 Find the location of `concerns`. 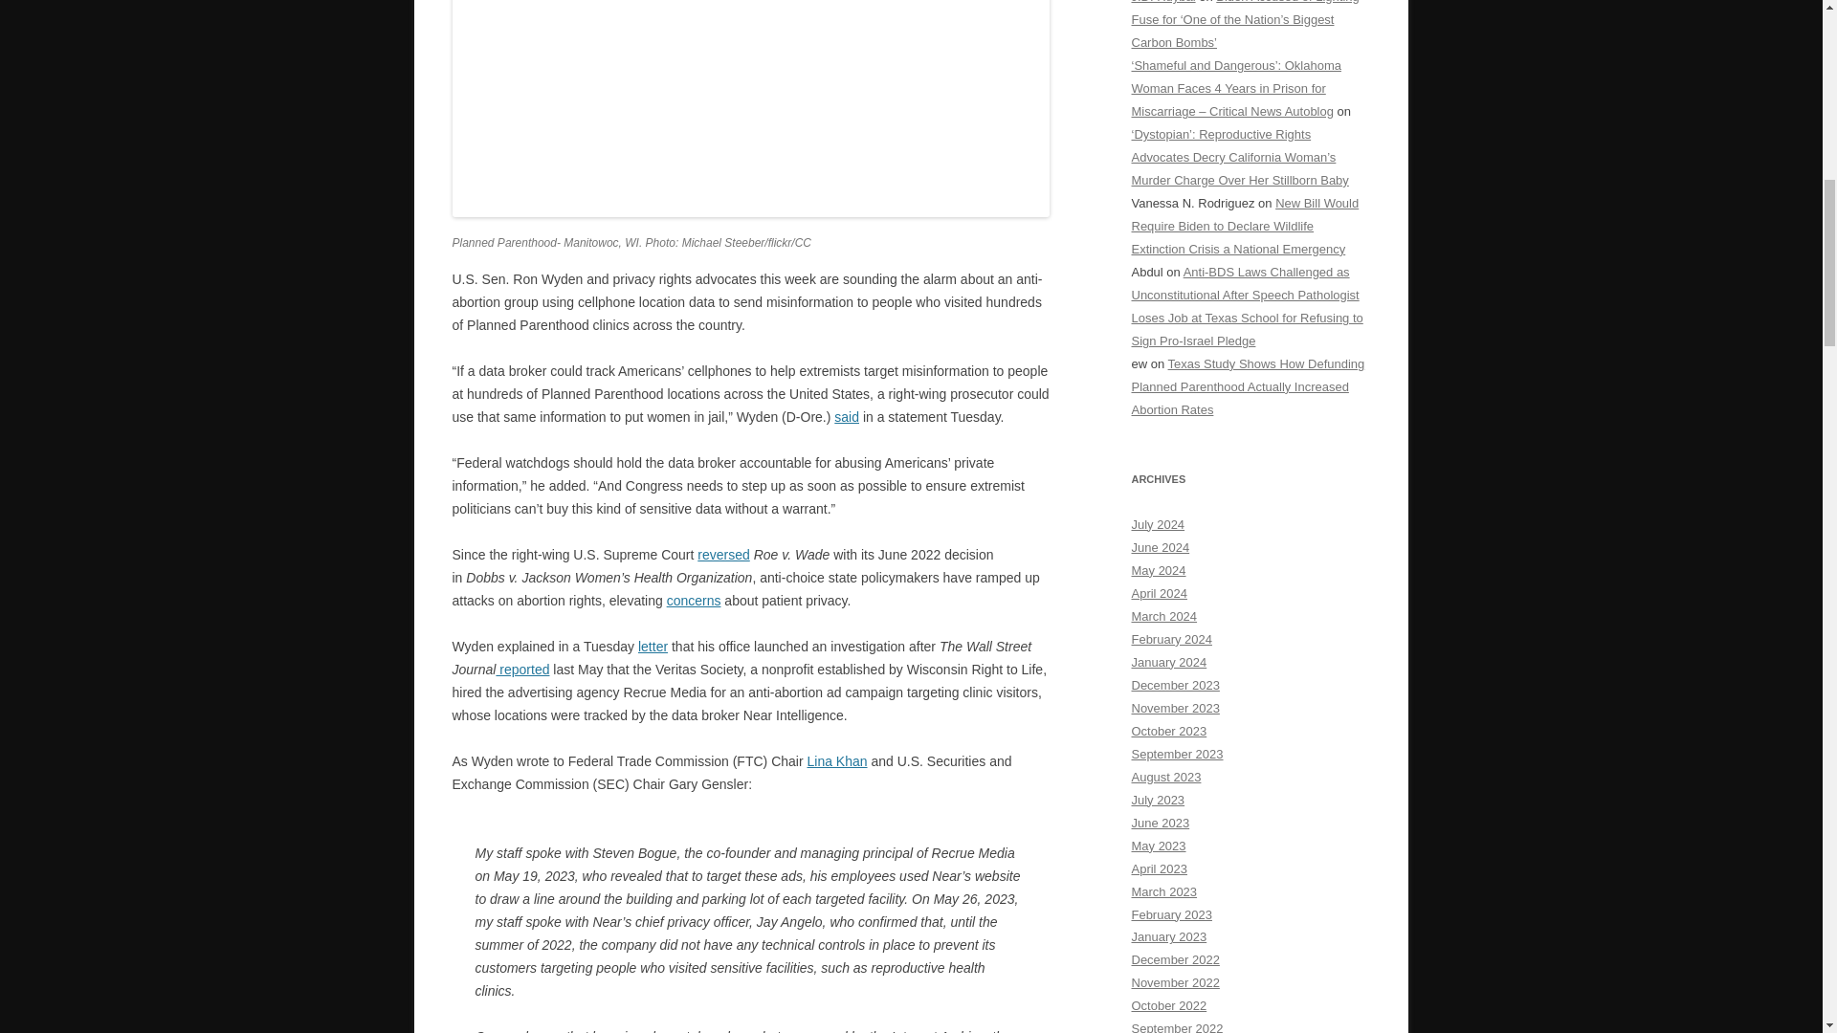

concerns is located at coordinates (694, 601).